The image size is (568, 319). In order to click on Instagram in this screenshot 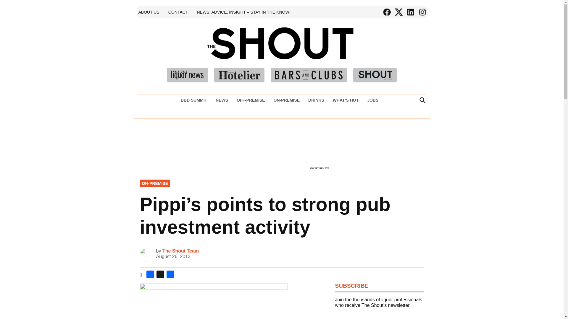, I will do `click(422, 12)`.